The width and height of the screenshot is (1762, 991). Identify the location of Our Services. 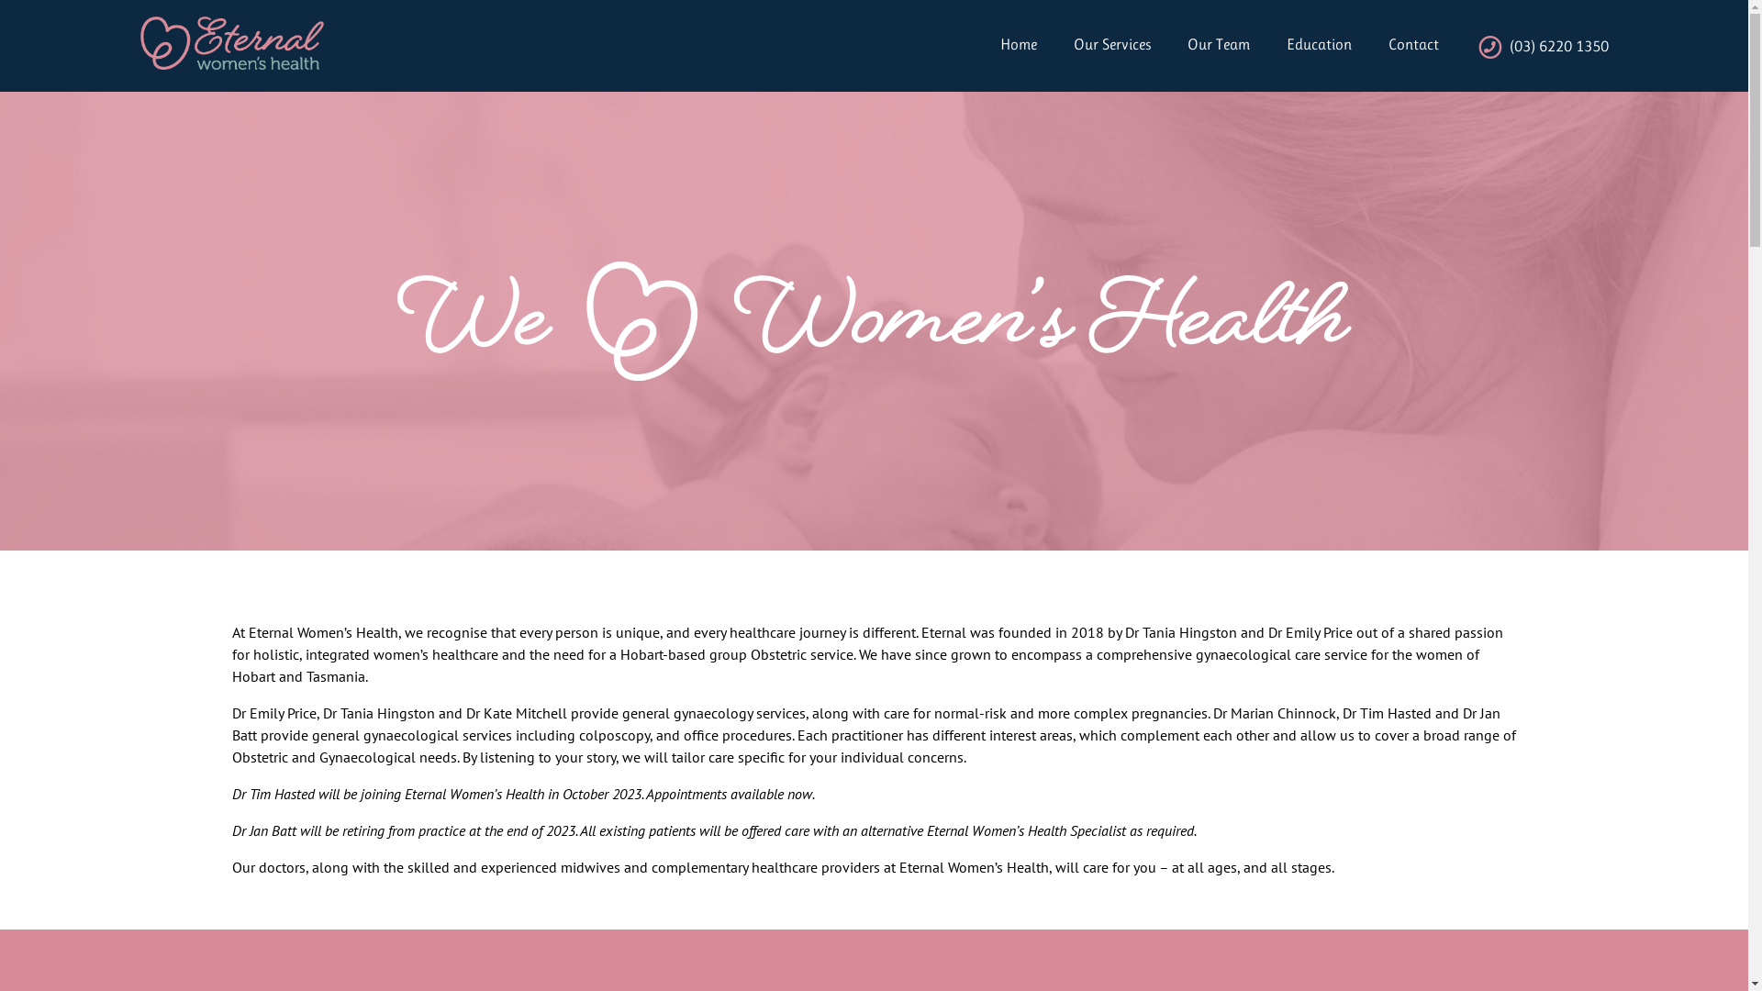
(1094, 45).